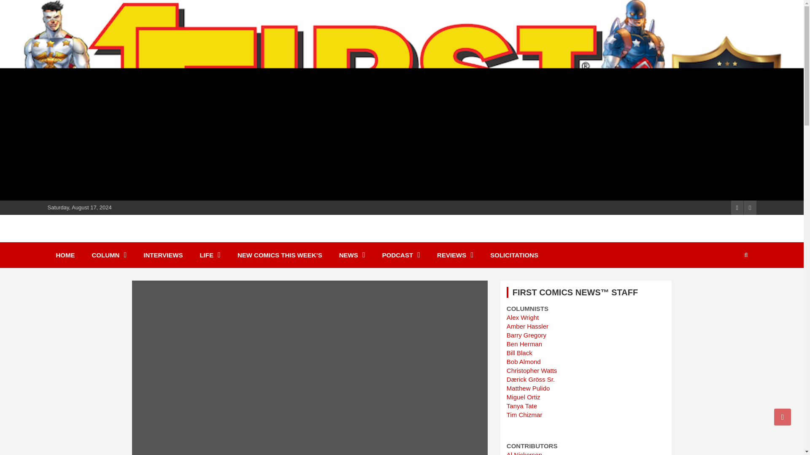 Image resolution: width=810 pixels, height=455 pixels. What do you see at coordinates (109, 255) in the screenshot?
I see `COLUMN` at bounding box center [109, 255].